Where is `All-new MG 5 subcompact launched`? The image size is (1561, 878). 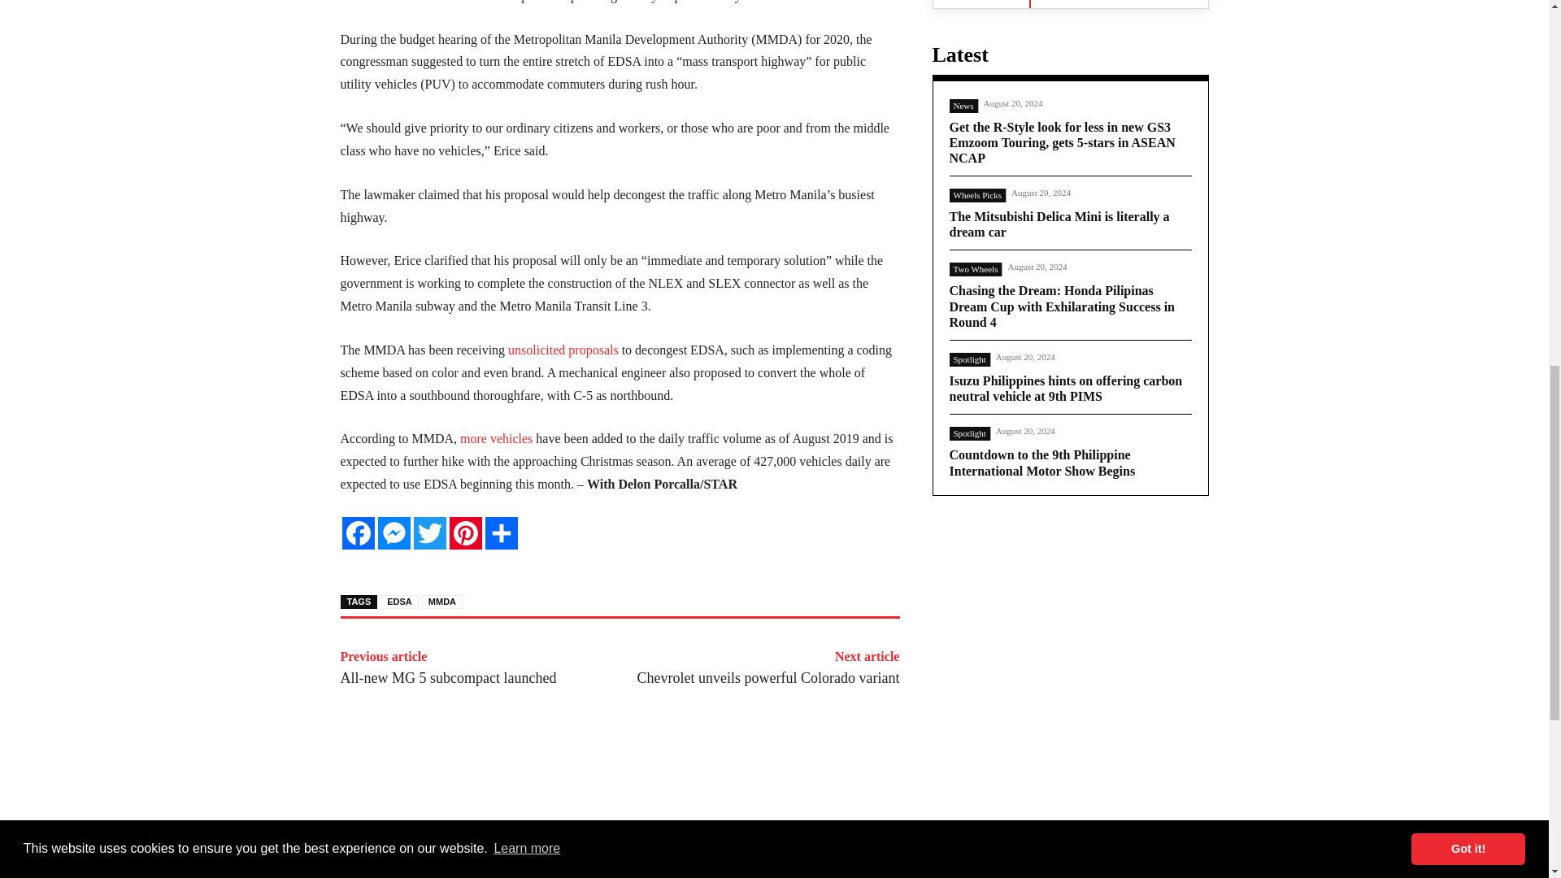
All-new MG 5 subcompact launched is located at coordinates (447, 678).